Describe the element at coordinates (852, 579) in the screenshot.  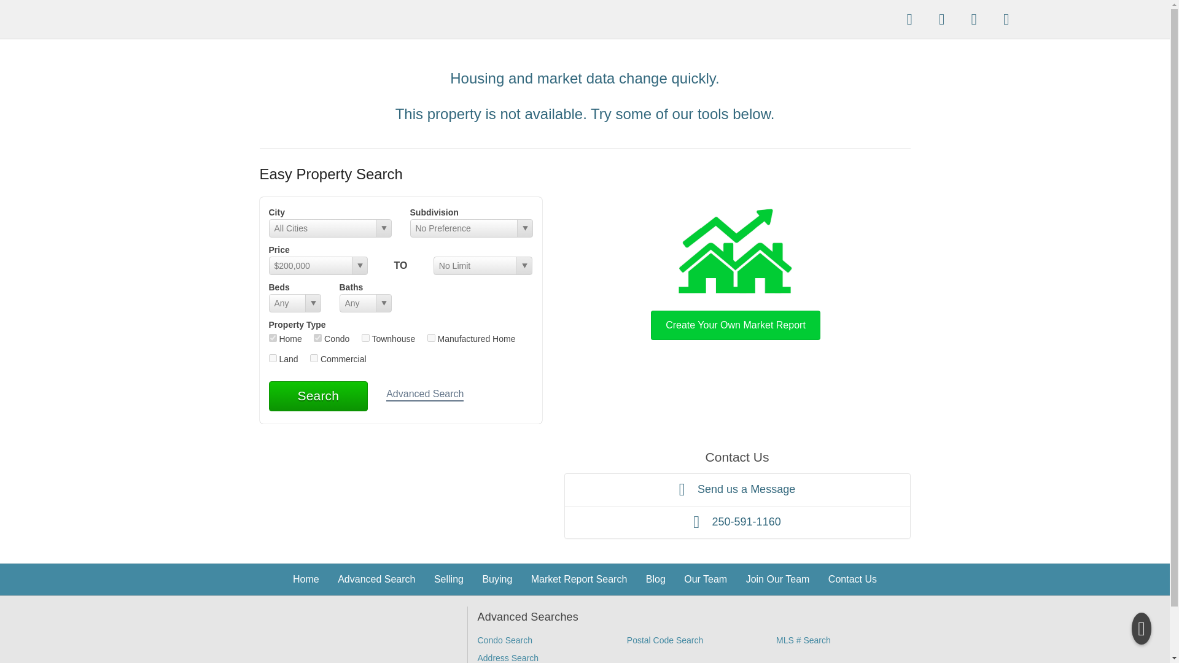
I see `Contact Us` at that location.